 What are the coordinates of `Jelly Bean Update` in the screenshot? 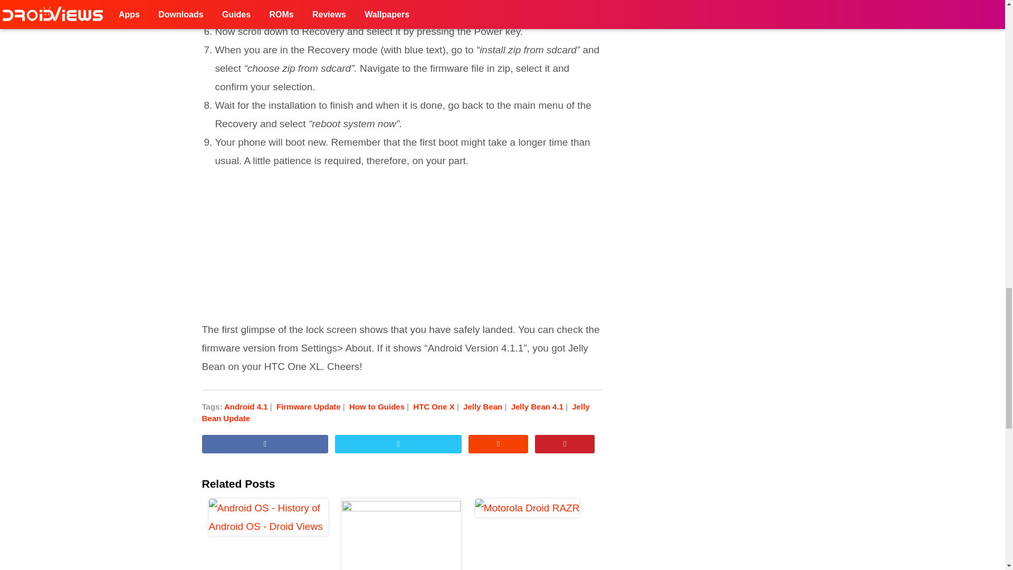 It's located at (396, 413).